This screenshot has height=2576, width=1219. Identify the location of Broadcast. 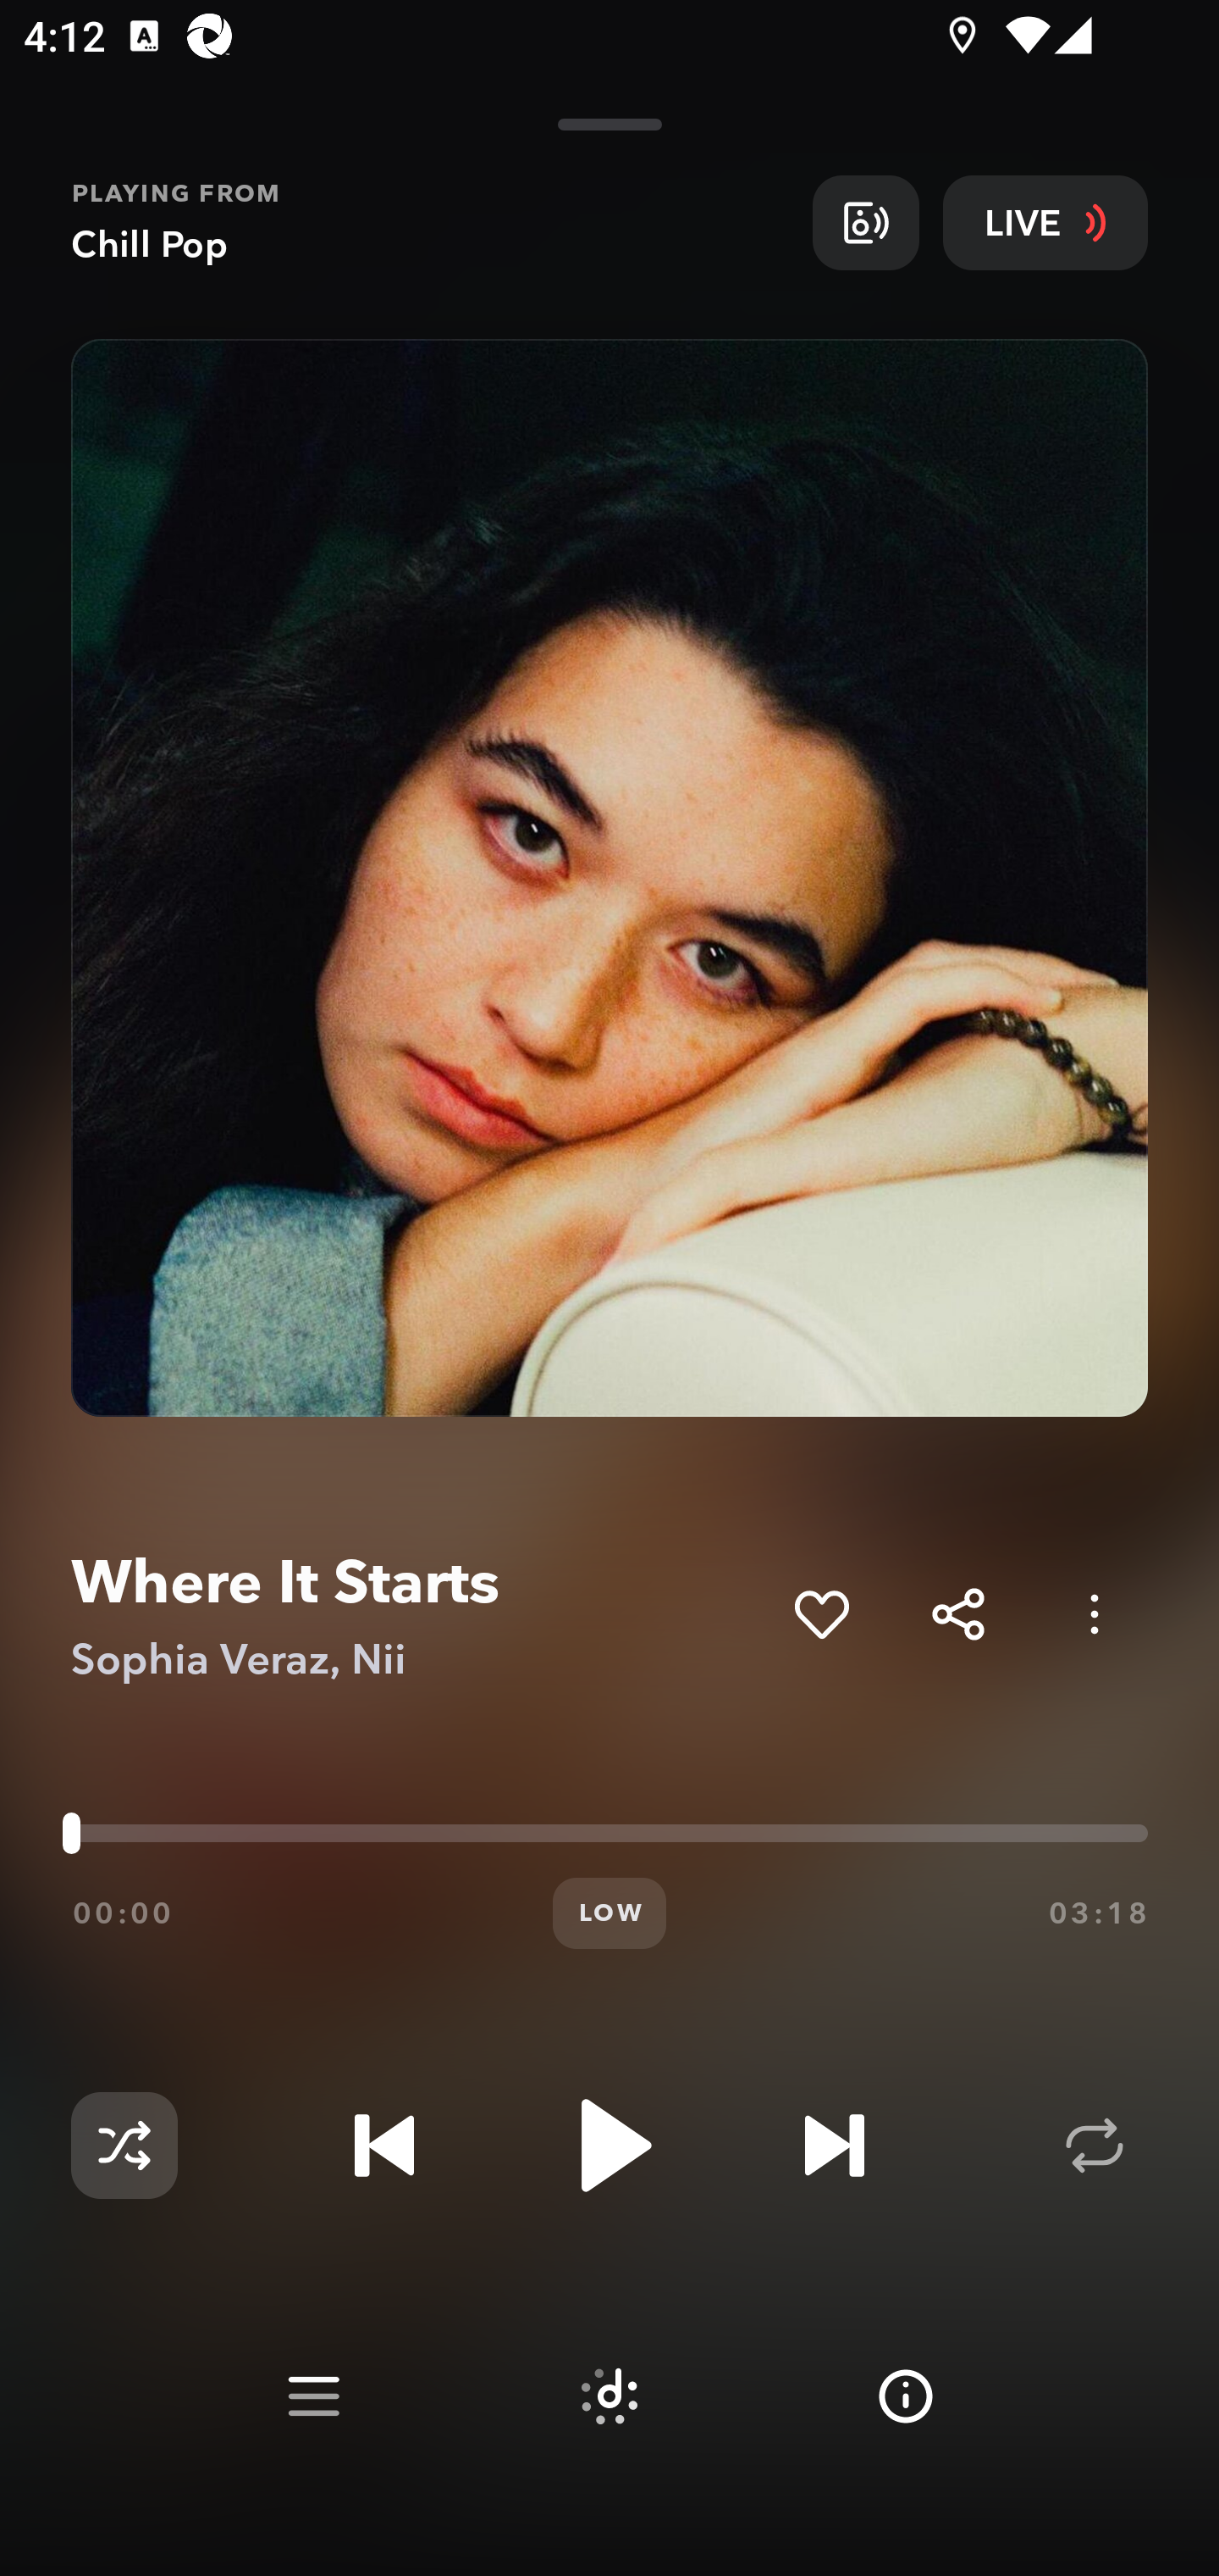
(865, 222).